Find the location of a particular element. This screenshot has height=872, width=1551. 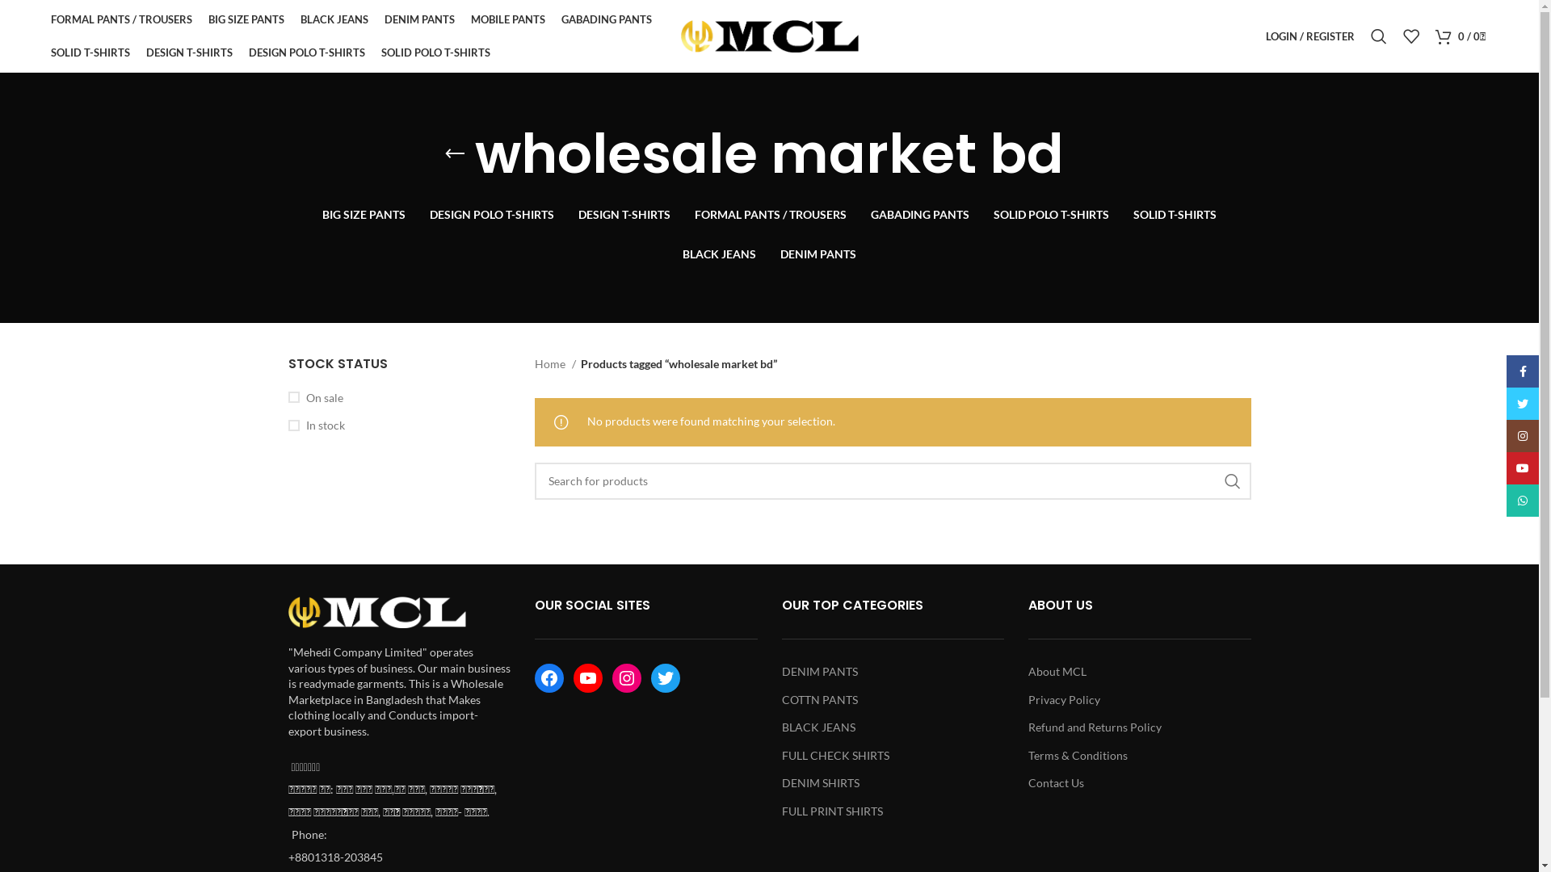

FORMAL PANTS / TROUSERS is located at coordinates (771, 215).